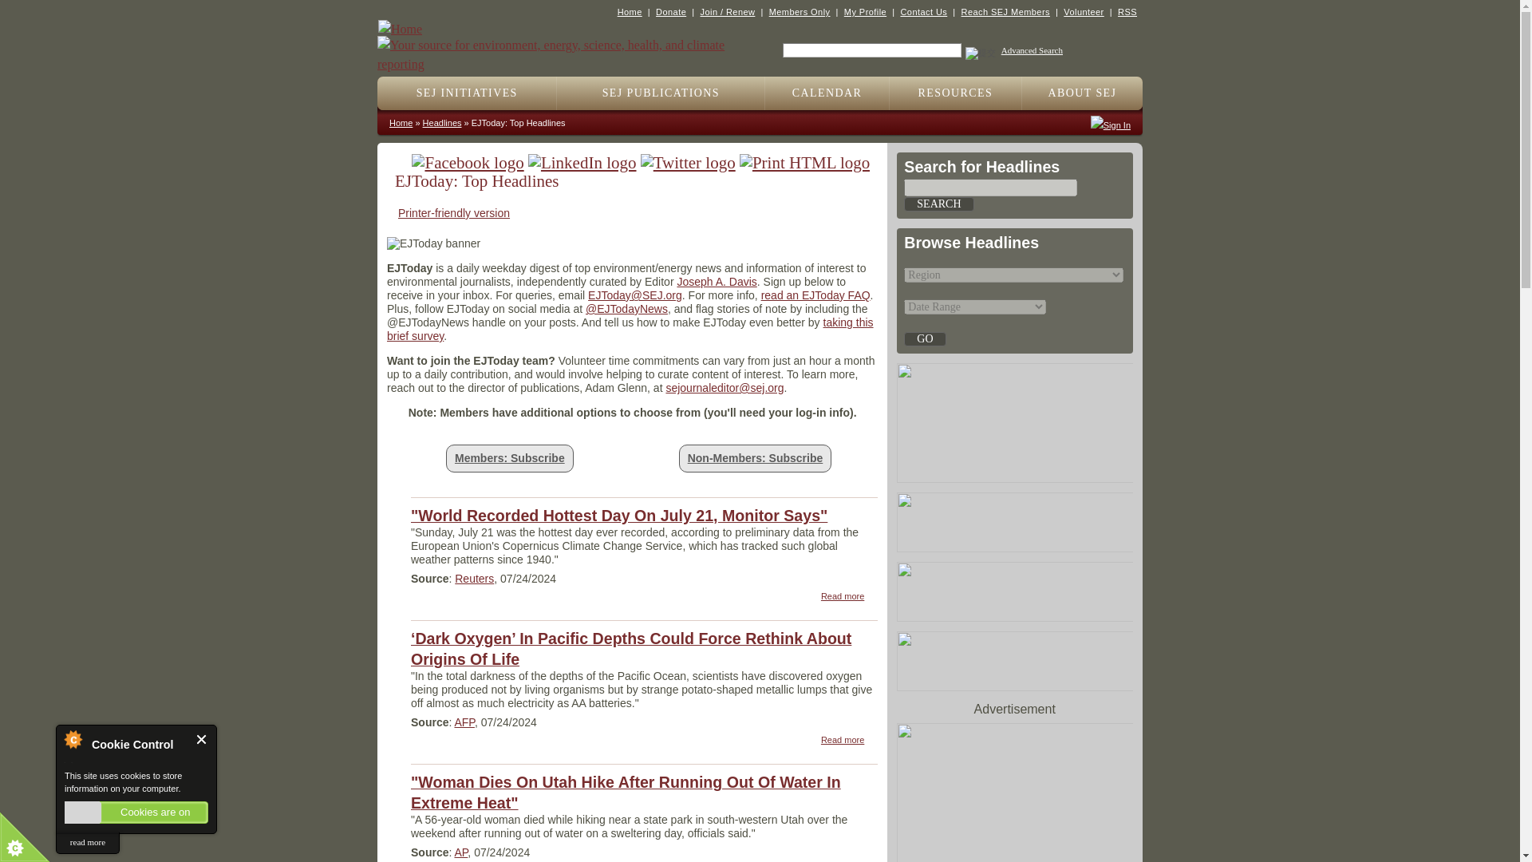  What do you see at coordinates (1033, 50) in the screenshot?
I see `Advanced Search` at bounding box center [1033, 50].